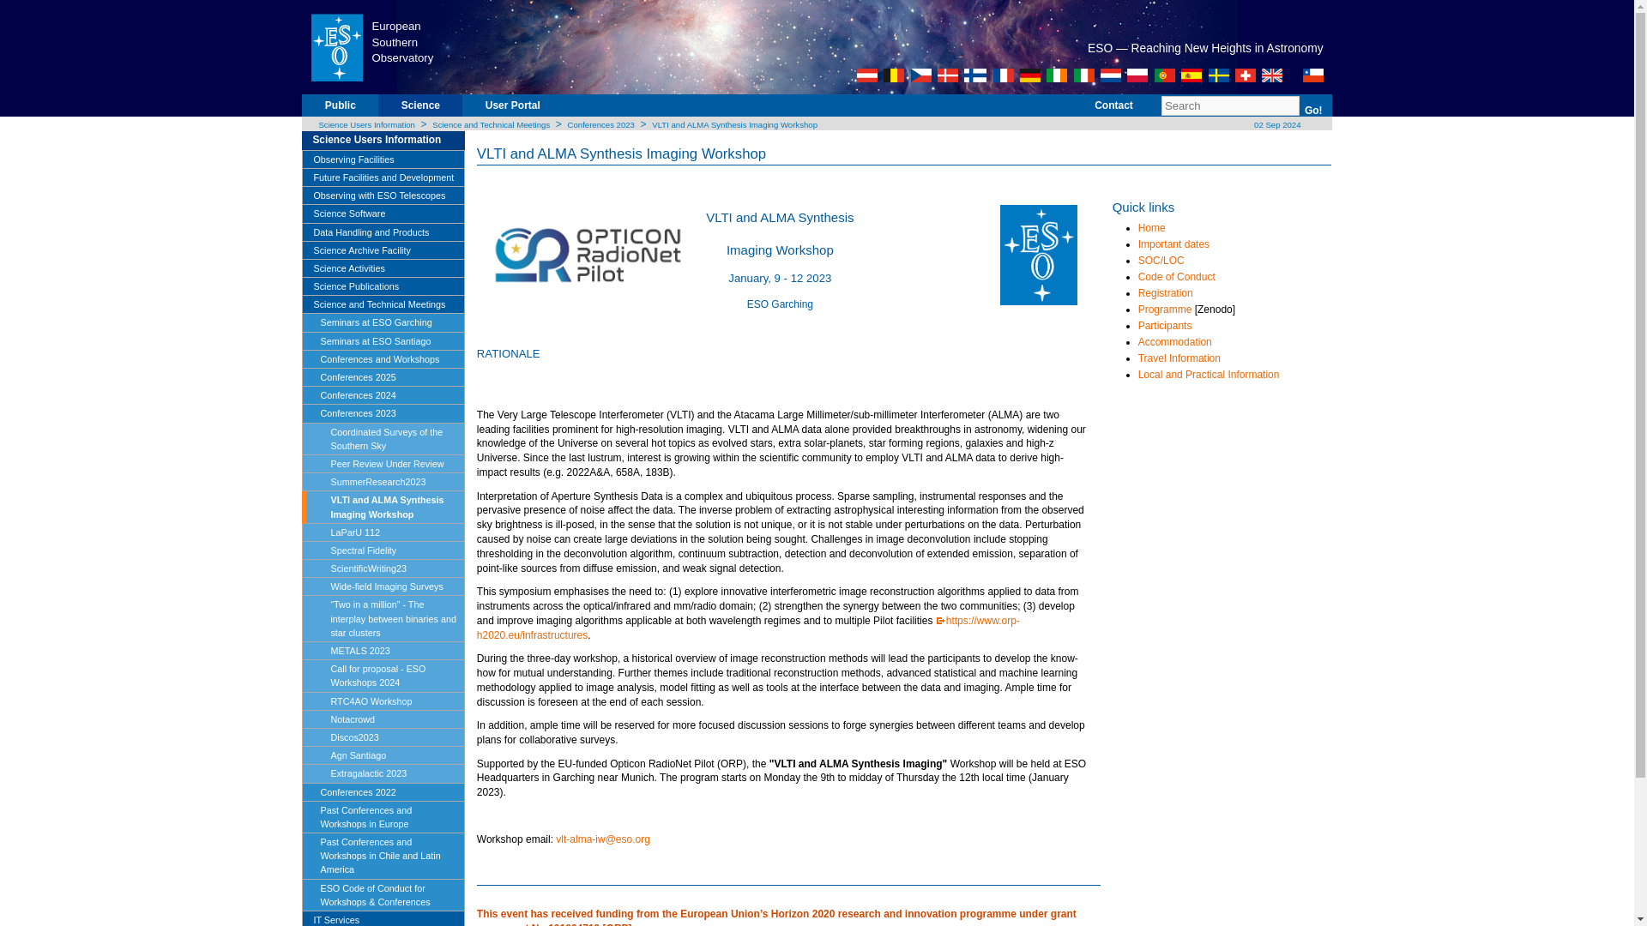 The image size is (1647, 926). I want to click on Netherlands, so click(1110, 75).